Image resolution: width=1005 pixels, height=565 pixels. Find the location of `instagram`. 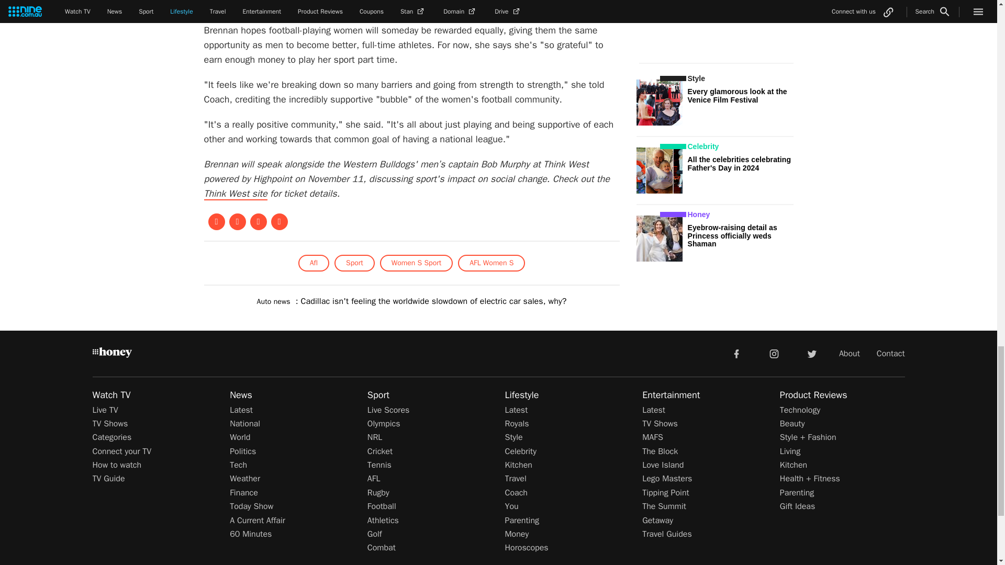

instagram is located at coordinates (774, 353).